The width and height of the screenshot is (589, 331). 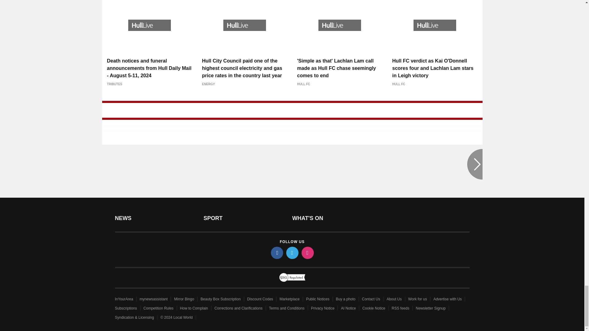 What do you see at coordinates (307, 253) in the screenshot?
I see `instagram` at bounding box center [307, 253].